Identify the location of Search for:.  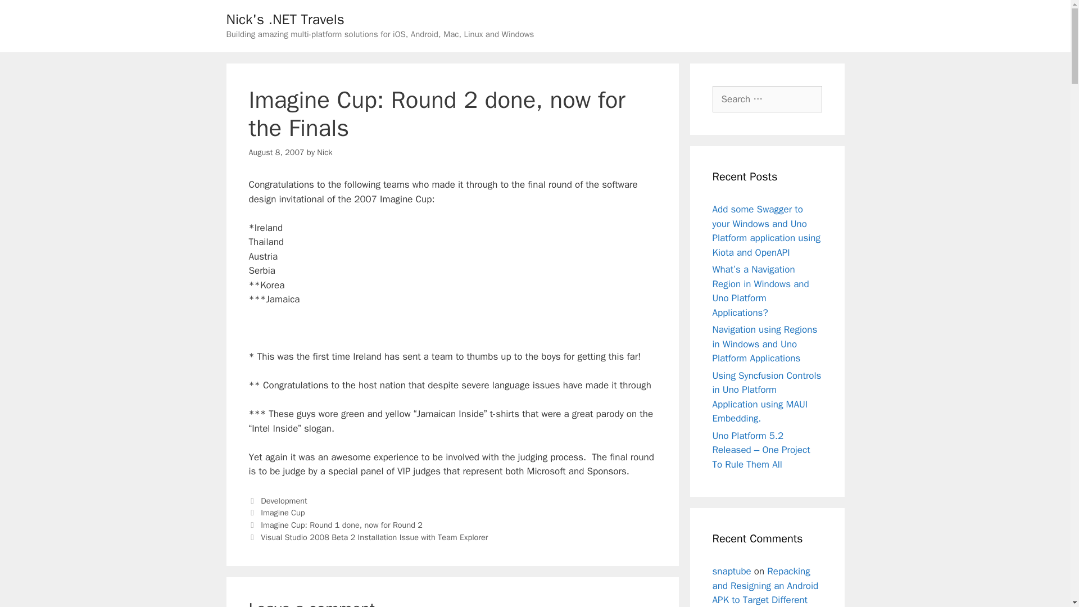
(767, 99).